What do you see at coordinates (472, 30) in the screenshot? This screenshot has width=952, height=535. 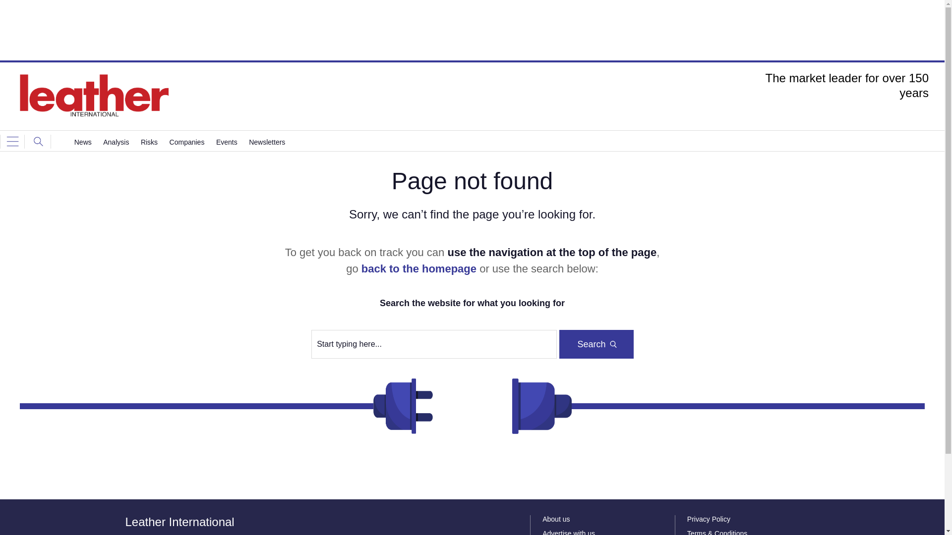 I see `3rd party ad content` at bounding box center [472, 30].